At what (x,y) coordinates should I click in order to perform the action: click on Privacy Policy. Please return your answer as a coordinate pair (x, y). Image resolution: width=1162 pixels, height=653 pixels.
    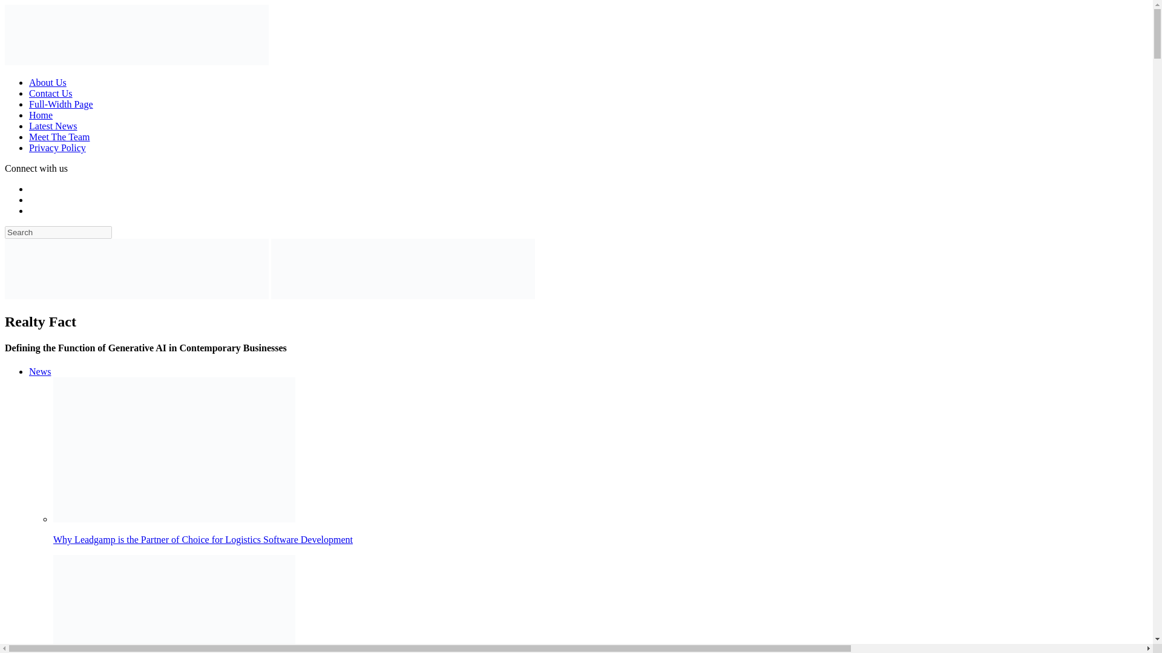
    Looking at the image, I should click on (57, 148).